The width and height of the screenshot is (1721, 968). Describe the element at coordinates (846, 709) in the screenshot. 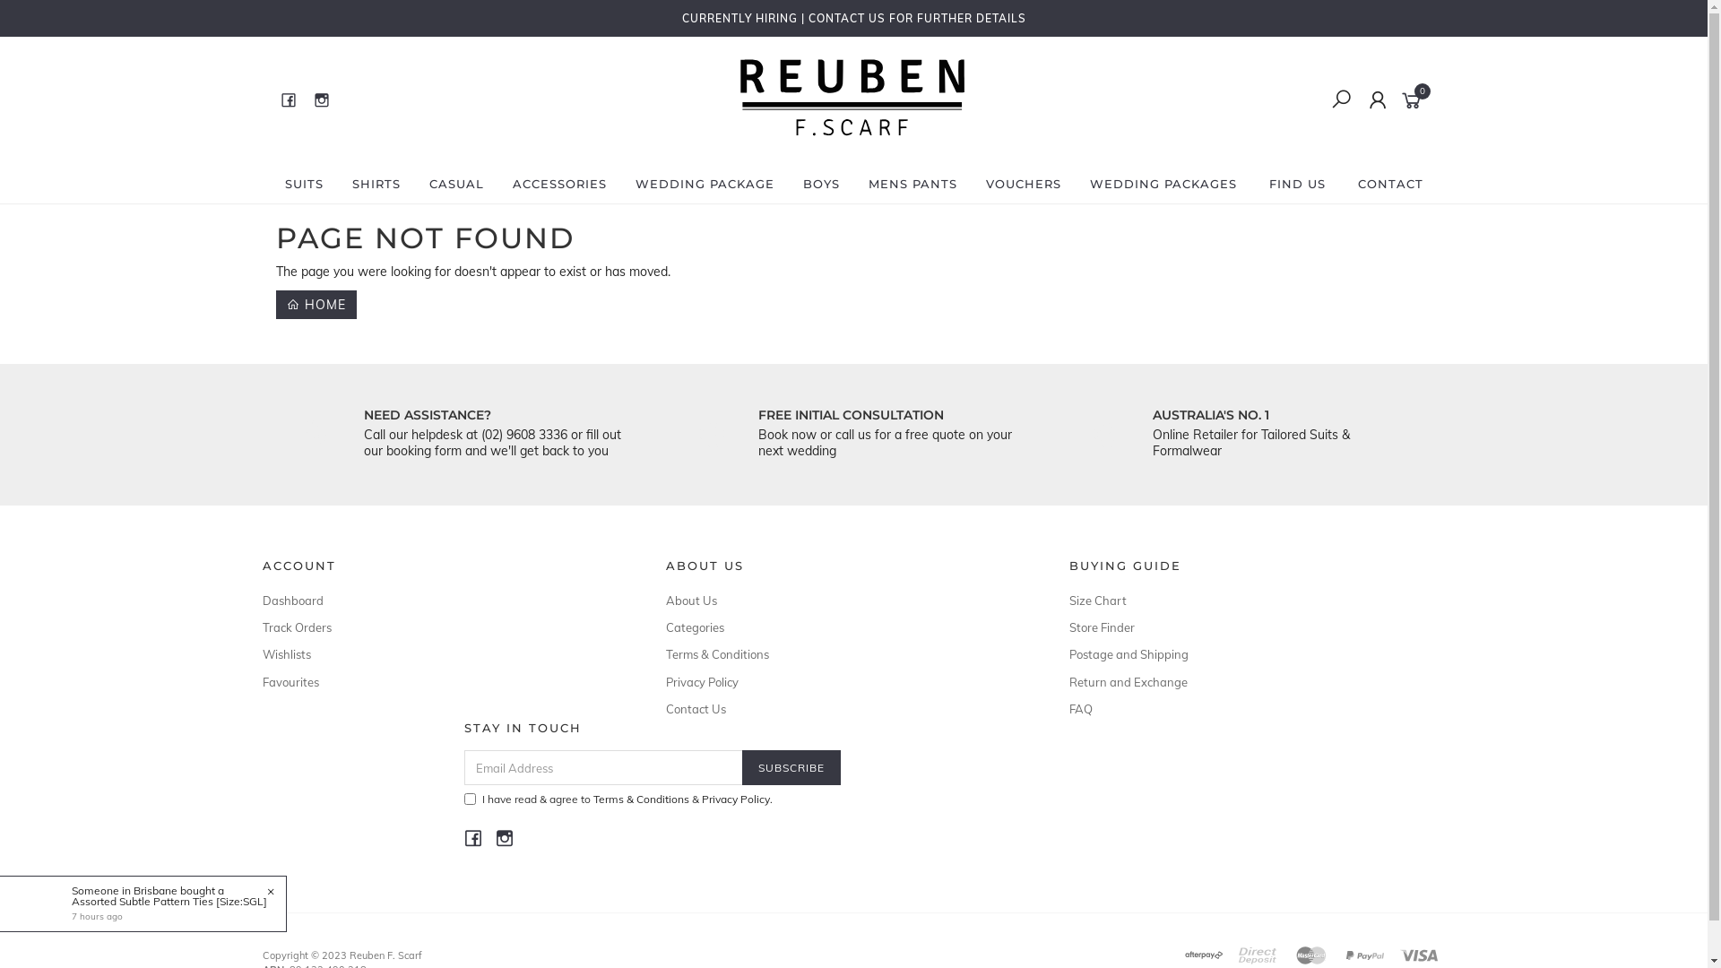

I see `Contact Us` at that location.